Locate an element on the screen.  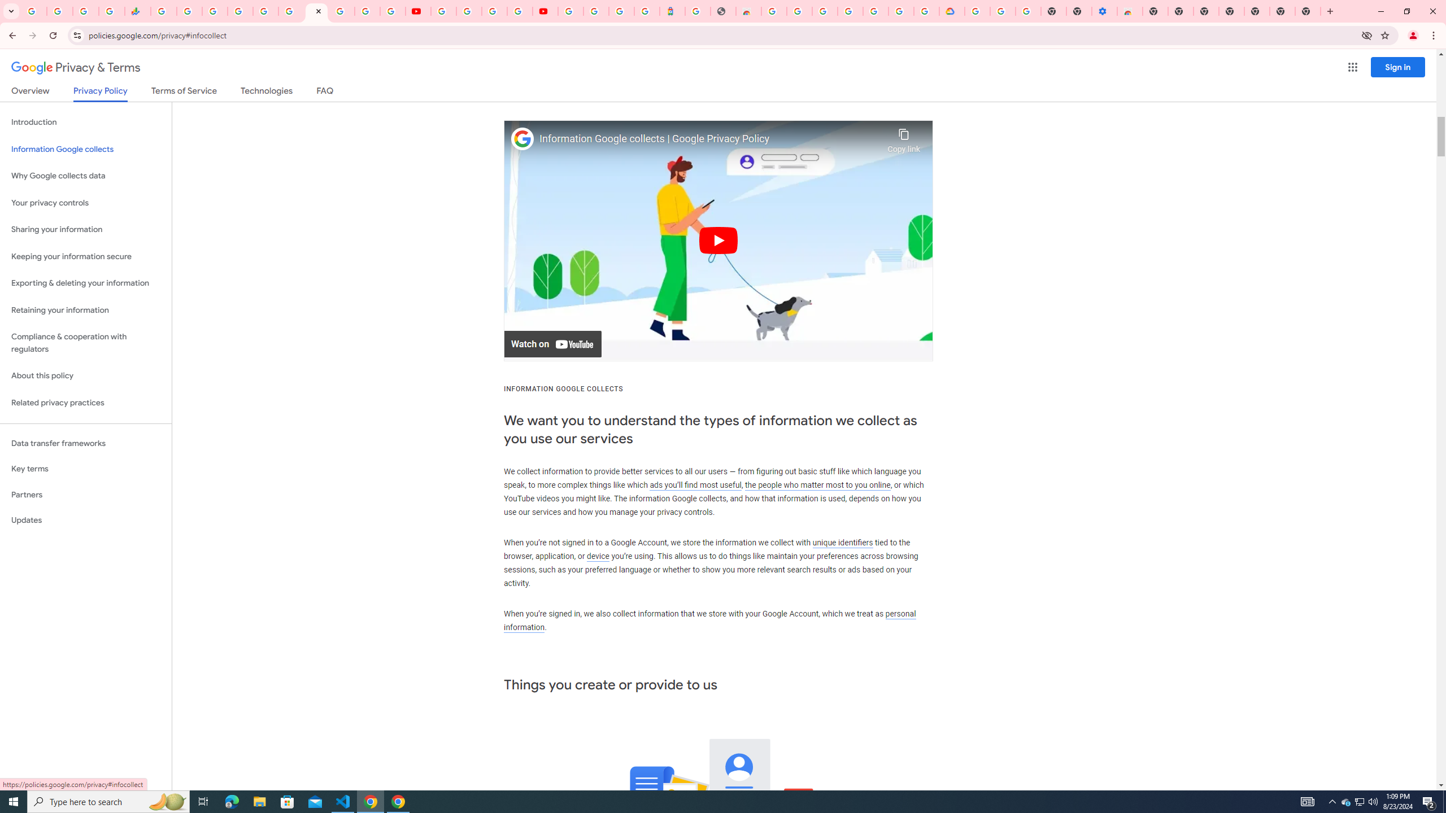
About this policy is located at coordinates (86, 376).